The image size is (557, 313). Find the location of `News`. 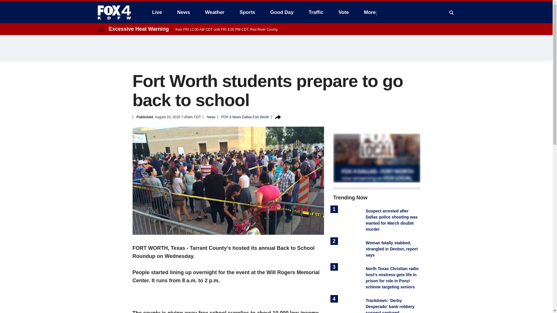

News is located at coordinates (183, 12).